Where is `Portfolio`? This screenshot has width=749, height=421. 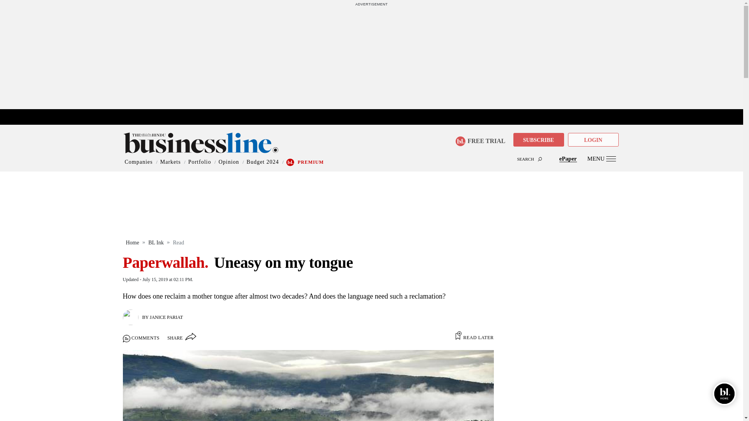
Portfolio is located at coordinates (199, 162).